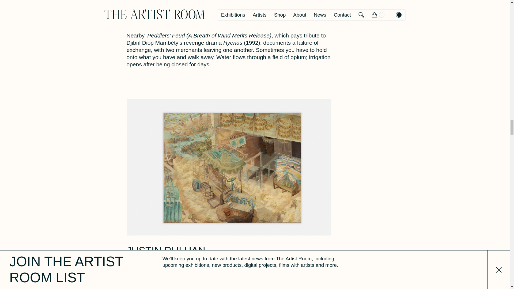 Image resolution: width=514 pixels, height=289 pixels. Describe the element at coordinates (229, 50) in the screenshot. I see `Page 2` at that location.